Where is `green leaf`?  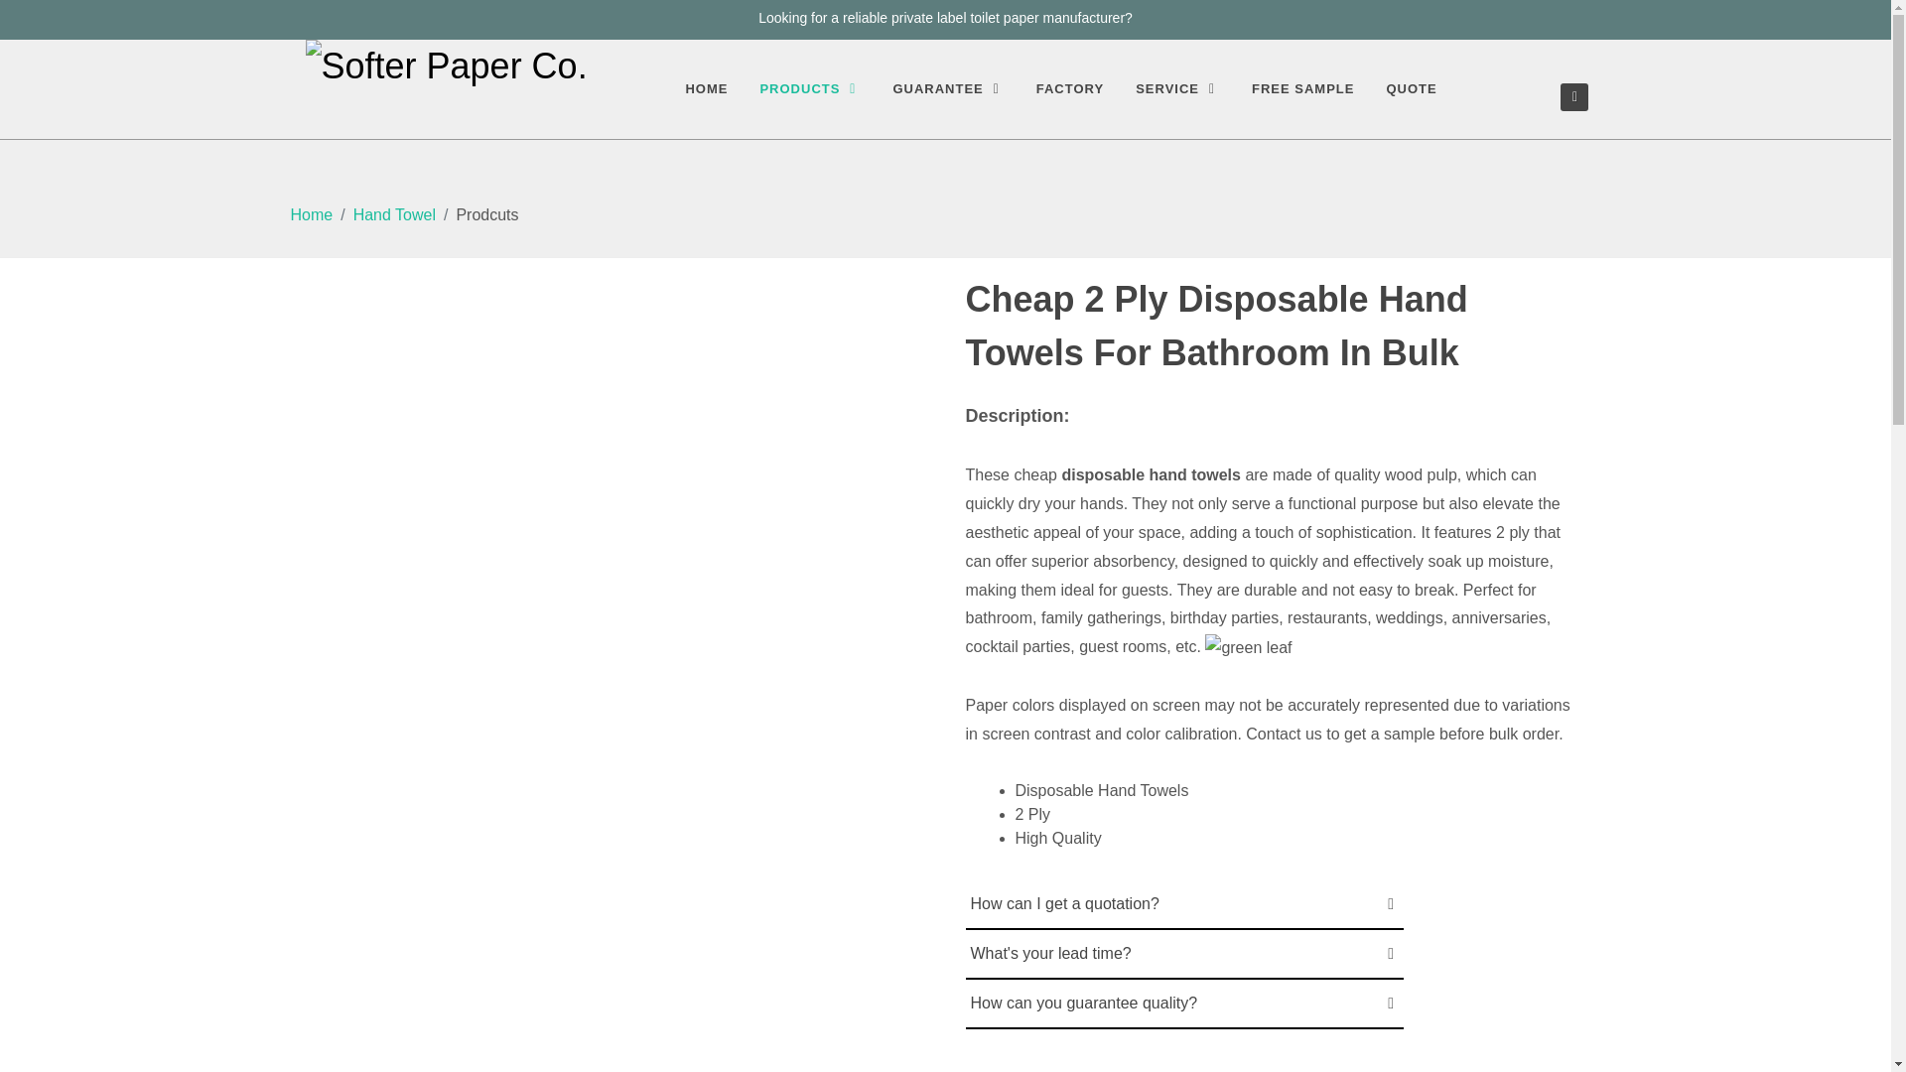 green leaf is located at coordinates (1248, 649).